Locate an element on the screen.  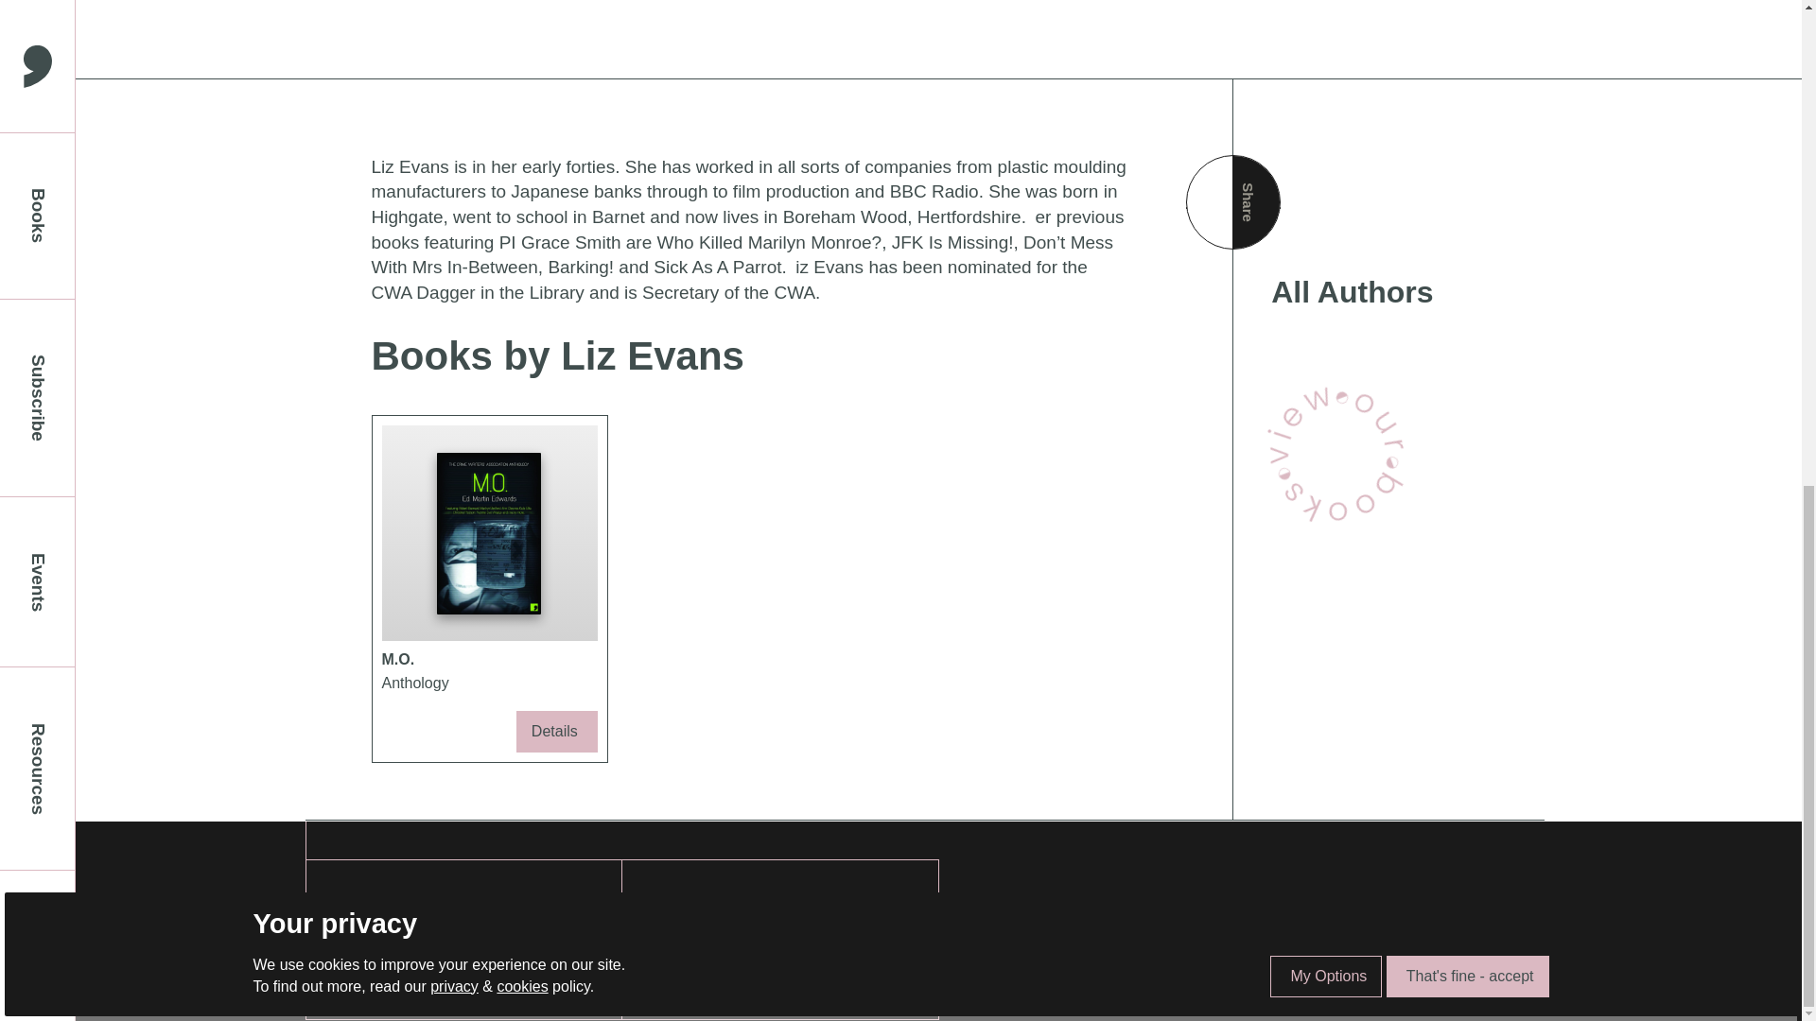
privacy is located at coordinates (454, 62).